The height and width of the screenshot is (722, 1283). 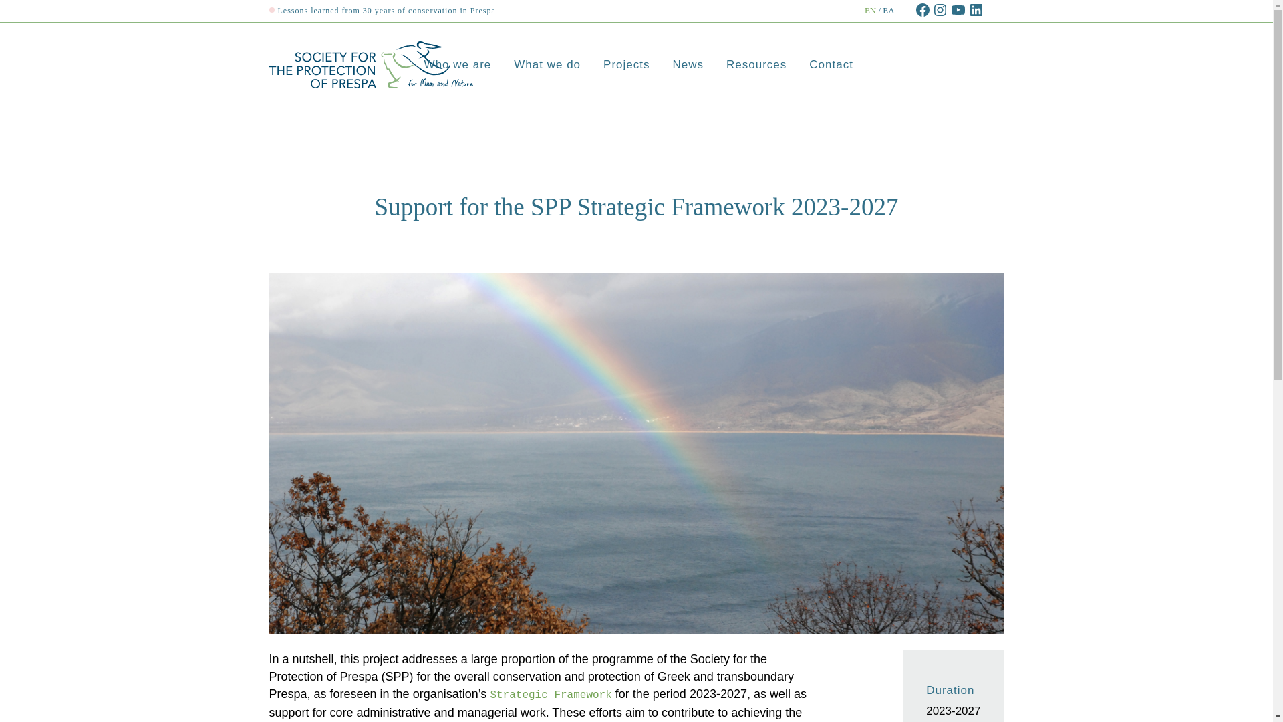 What do you see at coordinates (547, 64) in the screenshot?
I see `What we do` at bounding box center [547, 64].